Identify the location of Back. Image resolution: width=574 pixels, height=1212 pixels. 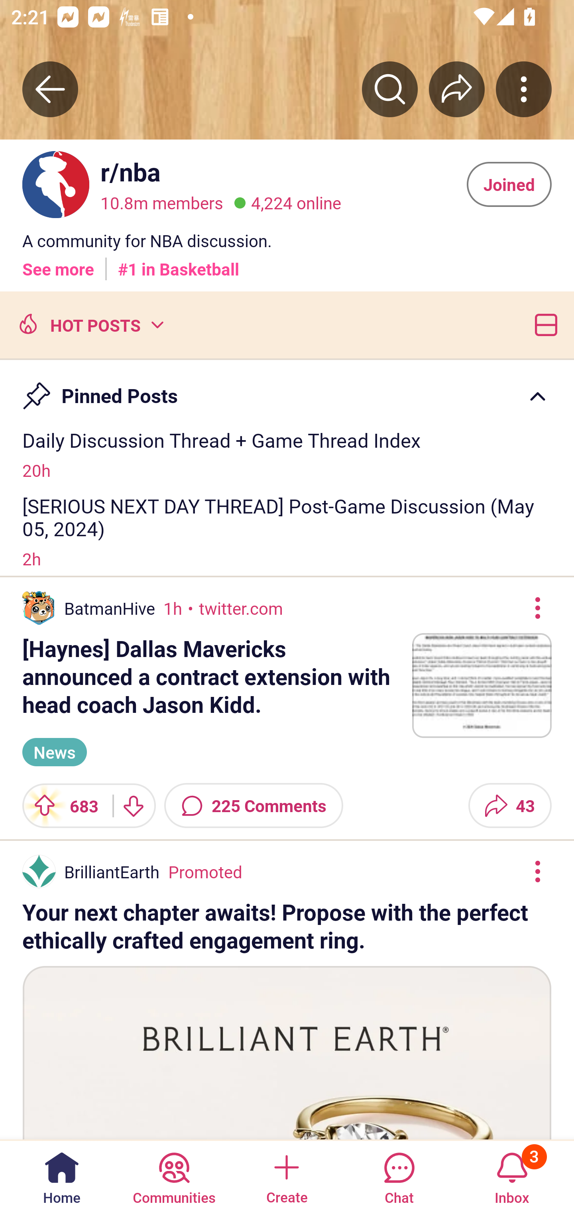
(50, 89).